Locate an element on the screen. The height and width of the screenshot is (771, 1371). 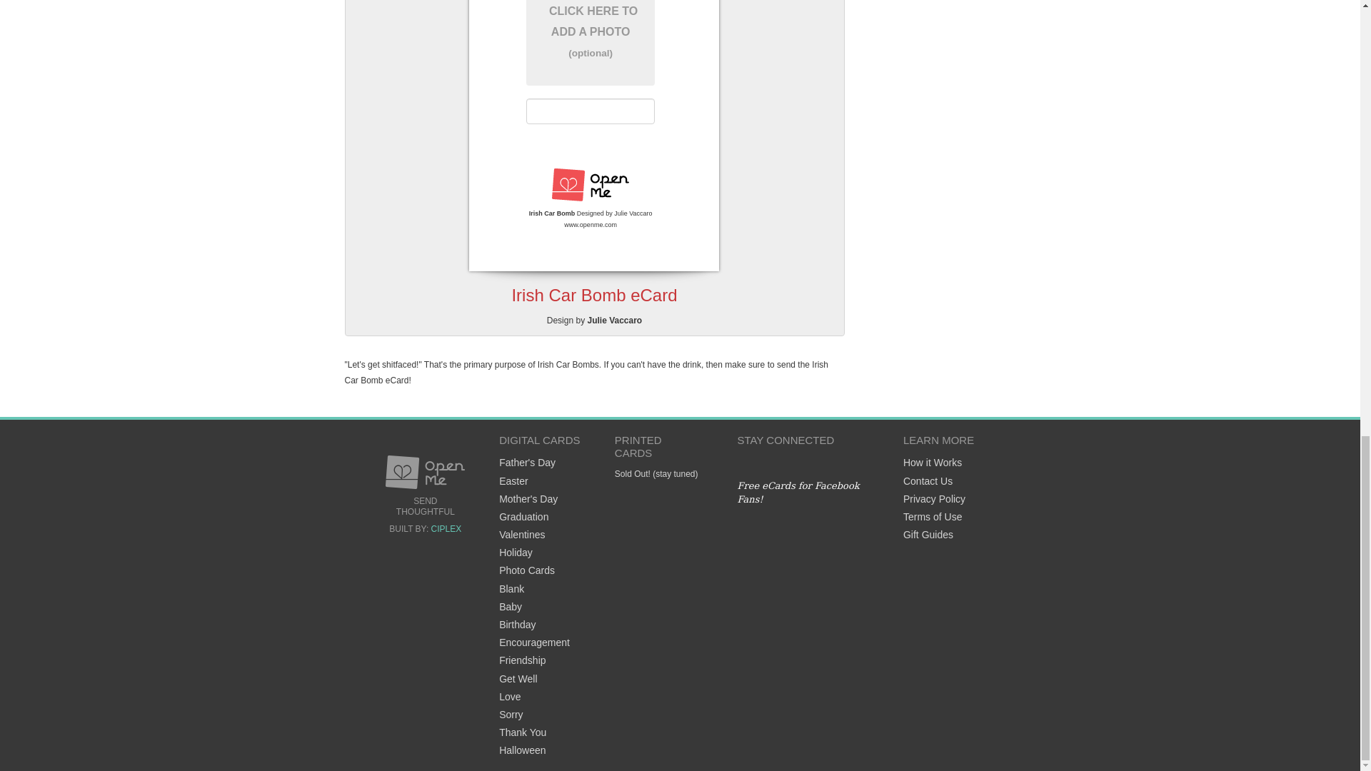
Follow on Google is located at coordinates (800, 461).